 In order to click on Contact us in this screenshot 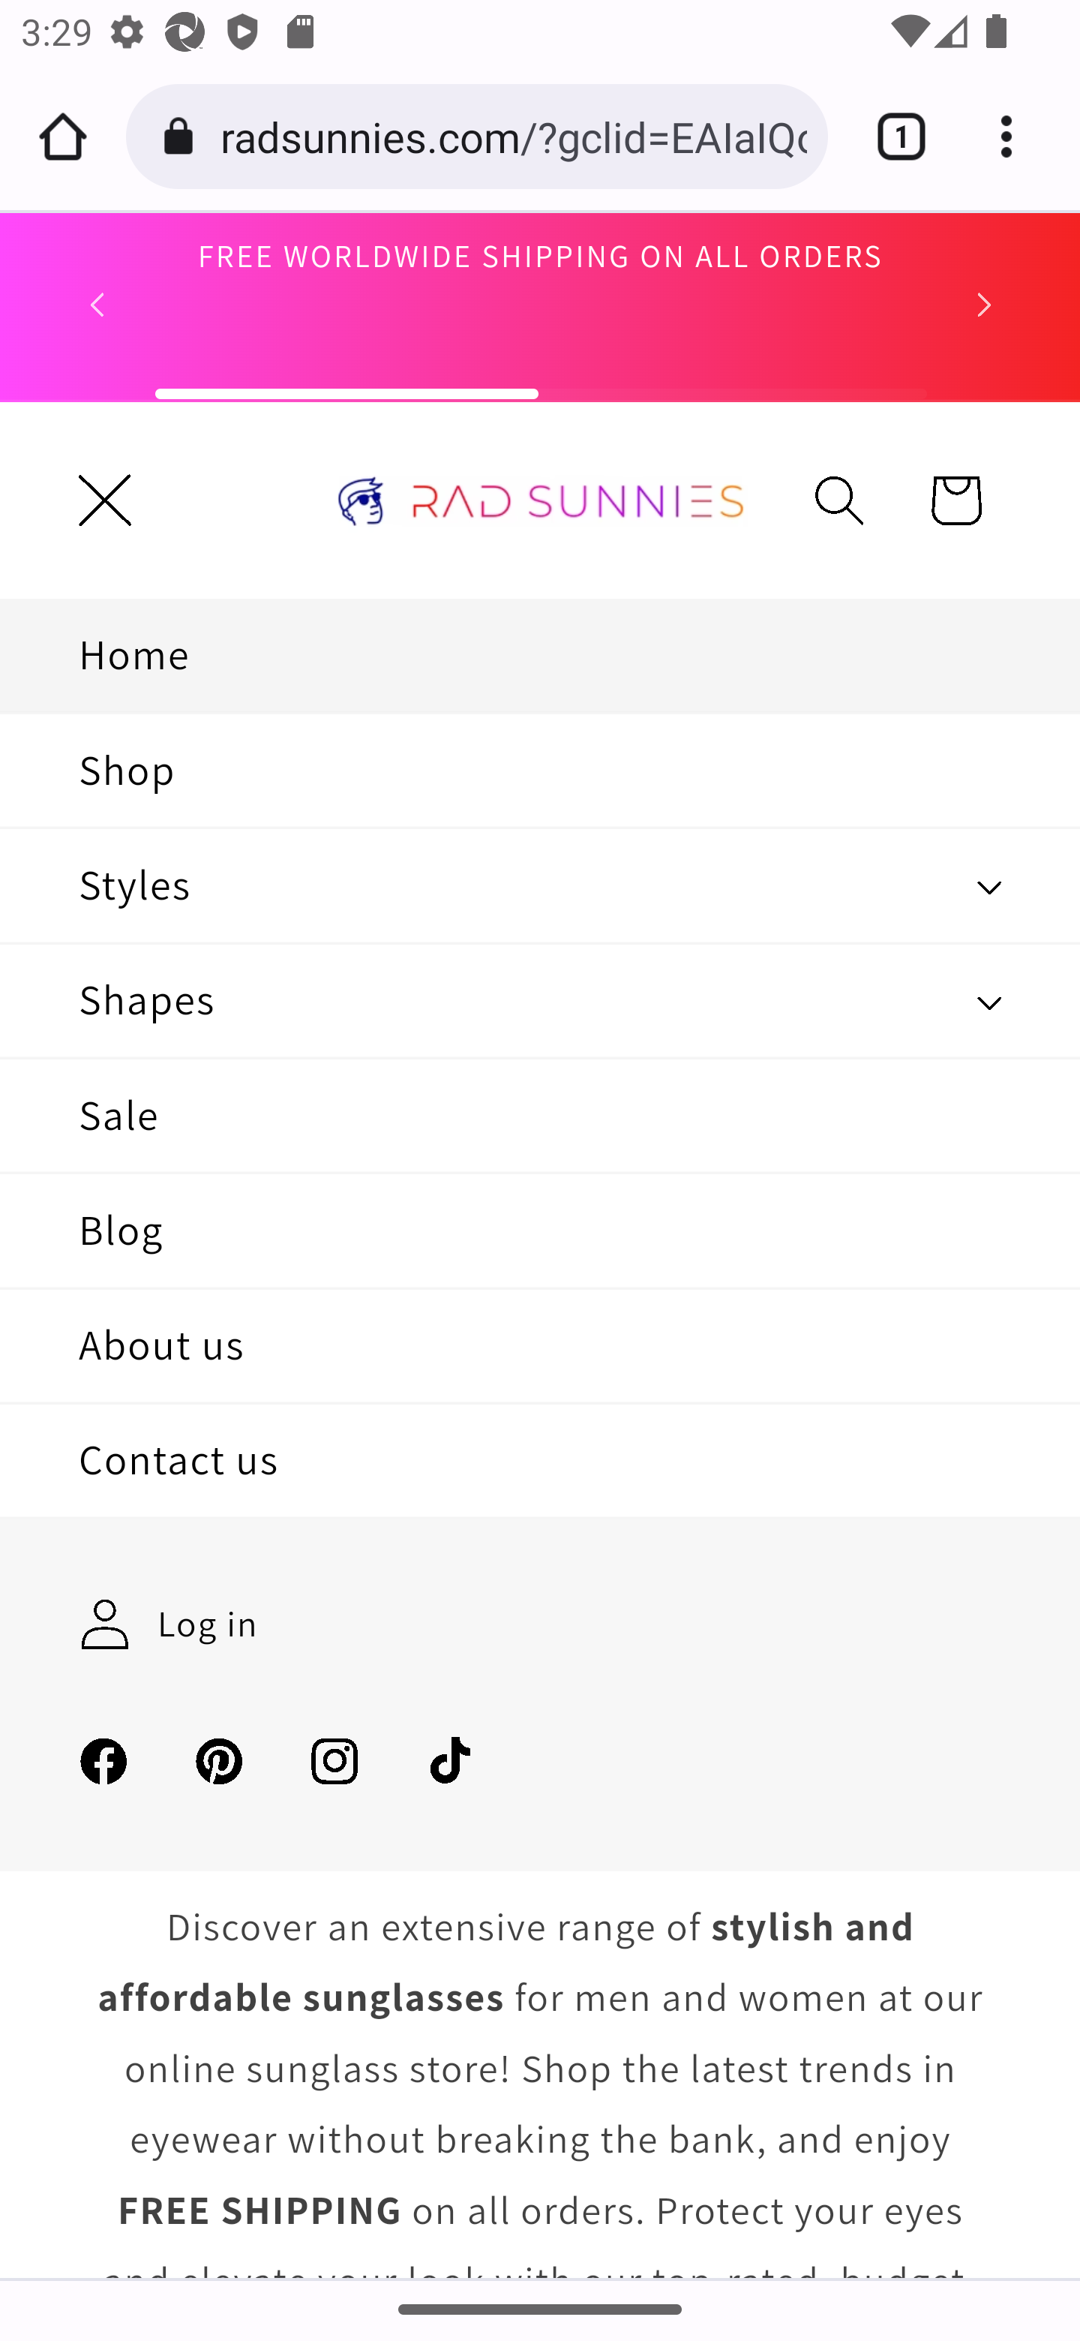, I will do `click(540, 1459)`.